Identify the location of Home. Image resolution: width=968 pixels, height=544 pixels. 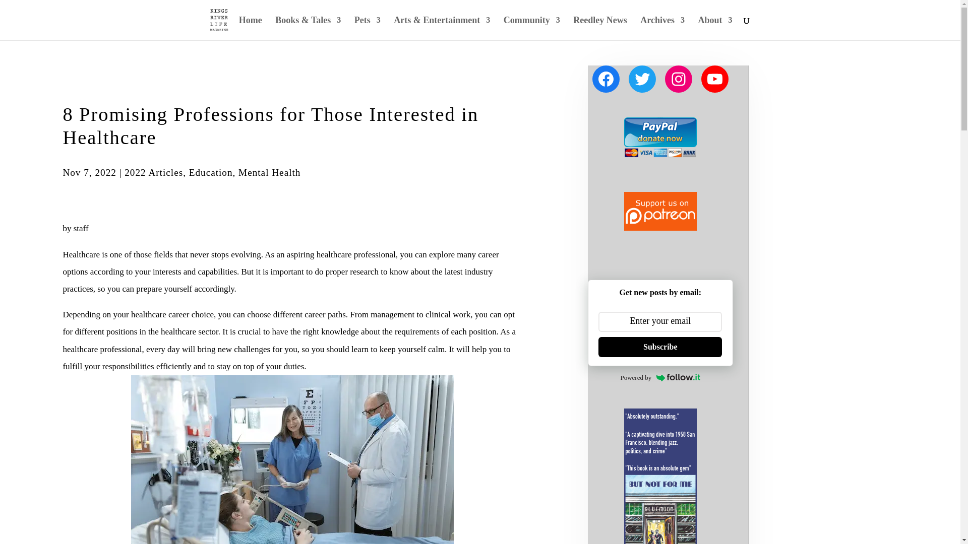
(251, 28).